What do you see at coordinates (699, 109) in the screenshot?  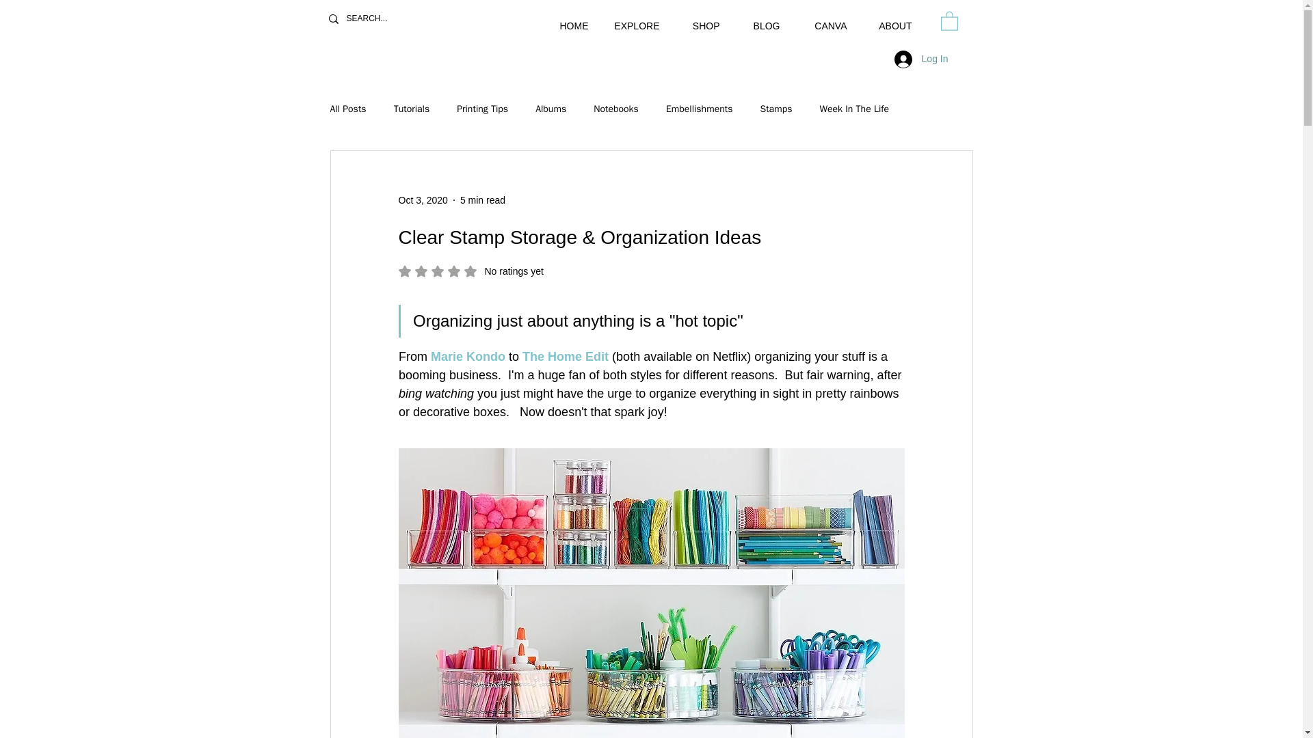 I see `Embellishments` at bounding box center [699, 109].